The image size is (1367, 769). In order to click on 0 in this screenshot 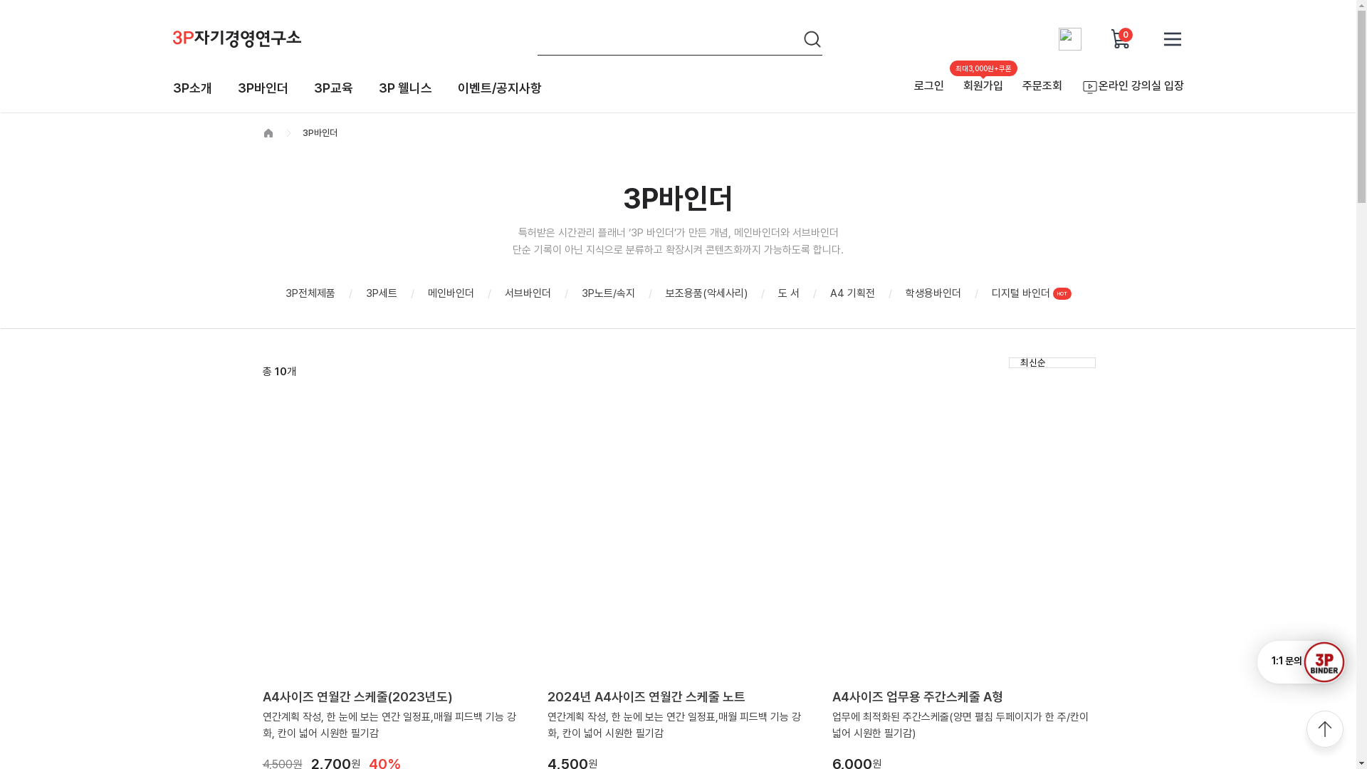, I will do `click(1121, 38)`.